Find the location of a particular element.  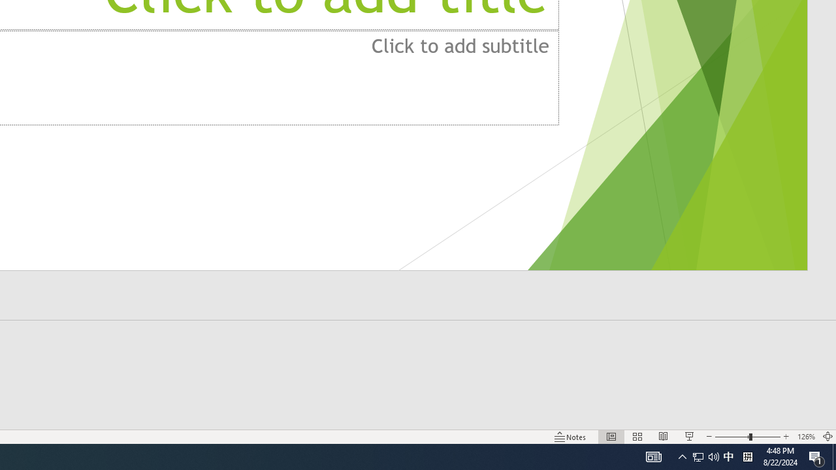

Zoom 126% is located at coordinates (806, 436).